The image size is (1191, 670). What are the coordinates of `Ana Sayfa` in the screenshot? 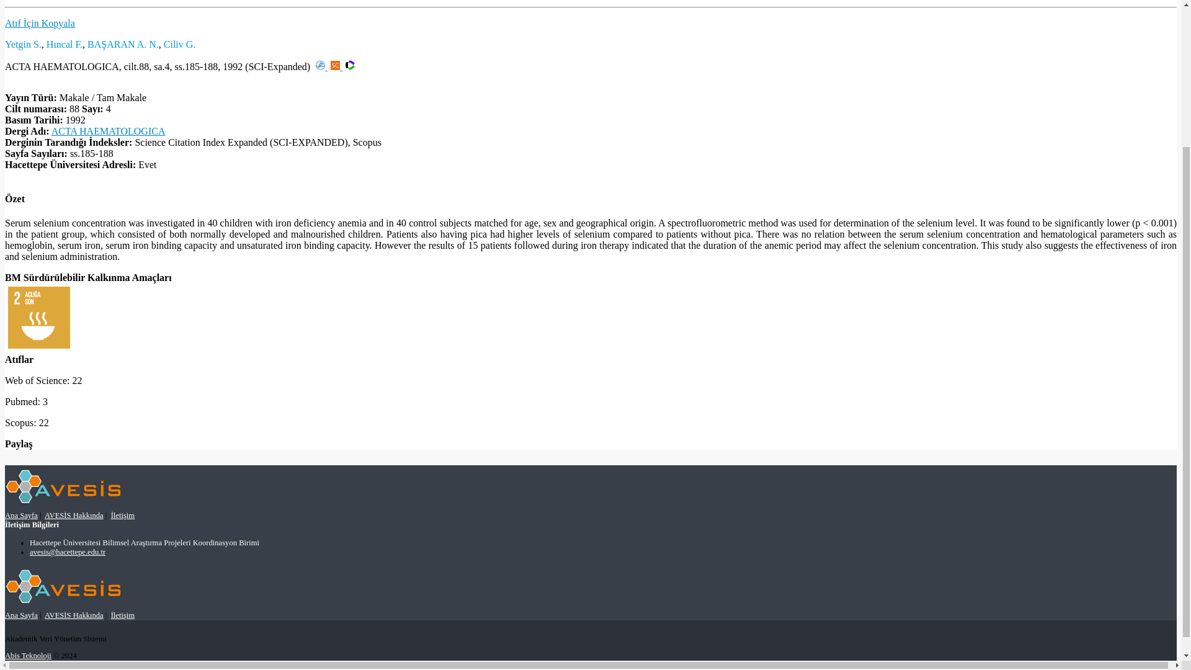 It's located at (21, 516).